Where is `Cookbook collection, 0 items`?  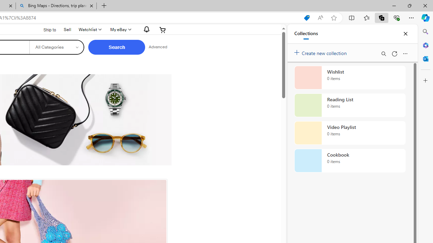
Cookbook collection, 0 items is located at coordinates (350, 161).